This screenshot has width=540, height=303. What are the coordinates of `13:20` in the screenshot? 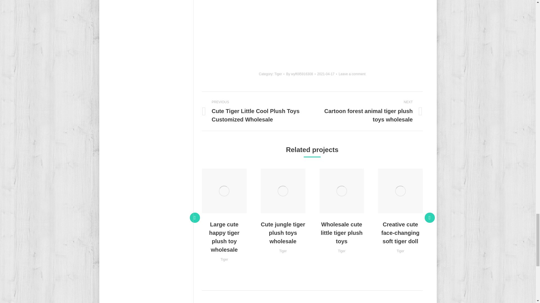 It's located at (327, 74).